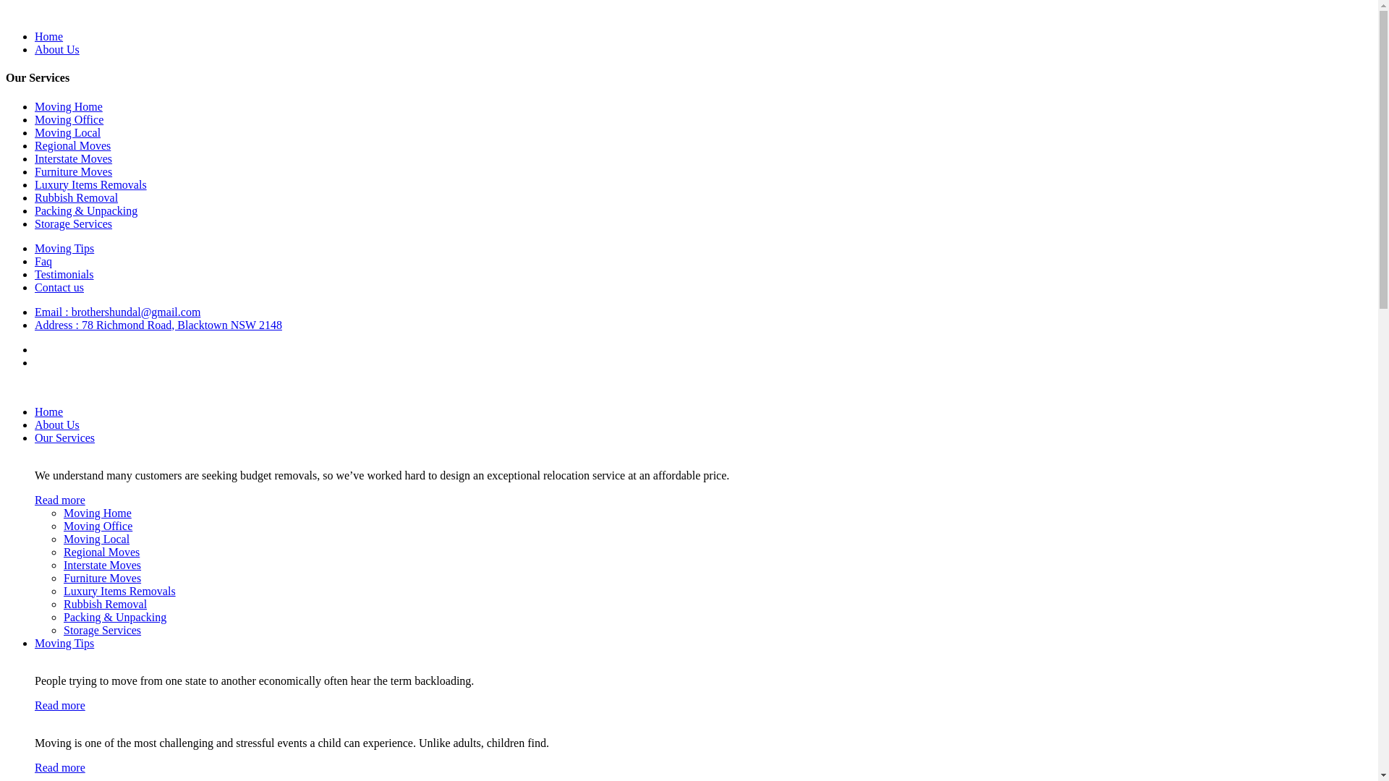  I want to click on Storage Services, so click(74, 224).